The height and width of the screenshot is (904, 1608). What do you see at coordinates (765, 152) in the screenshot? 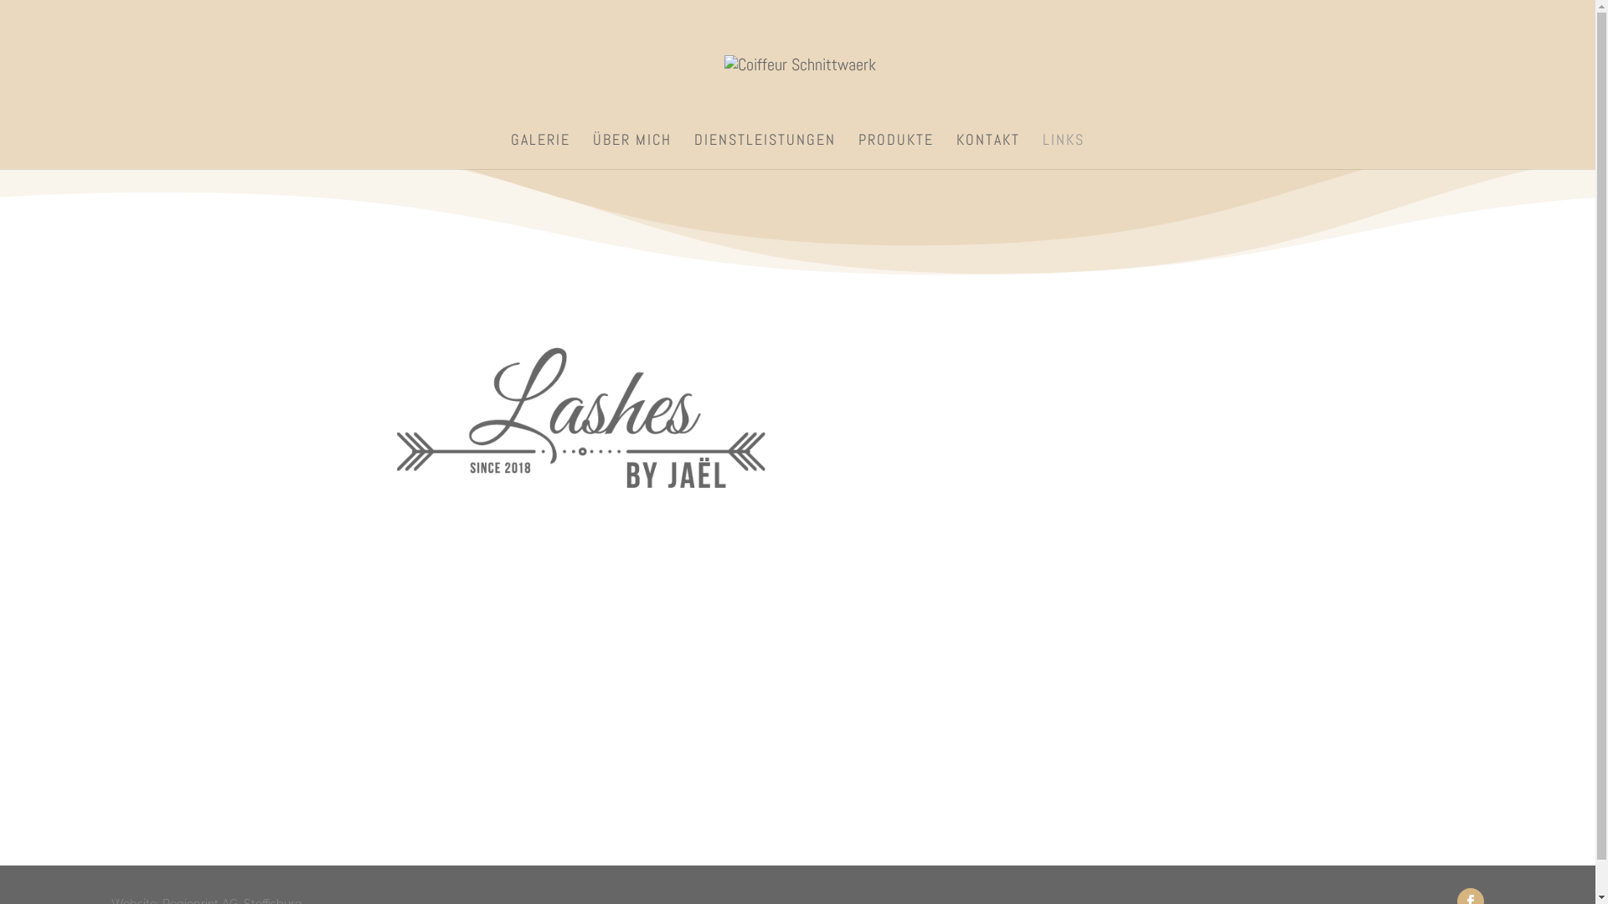
I see `DIENSTLEISTUNGEN` at bounding box center [765, 152].